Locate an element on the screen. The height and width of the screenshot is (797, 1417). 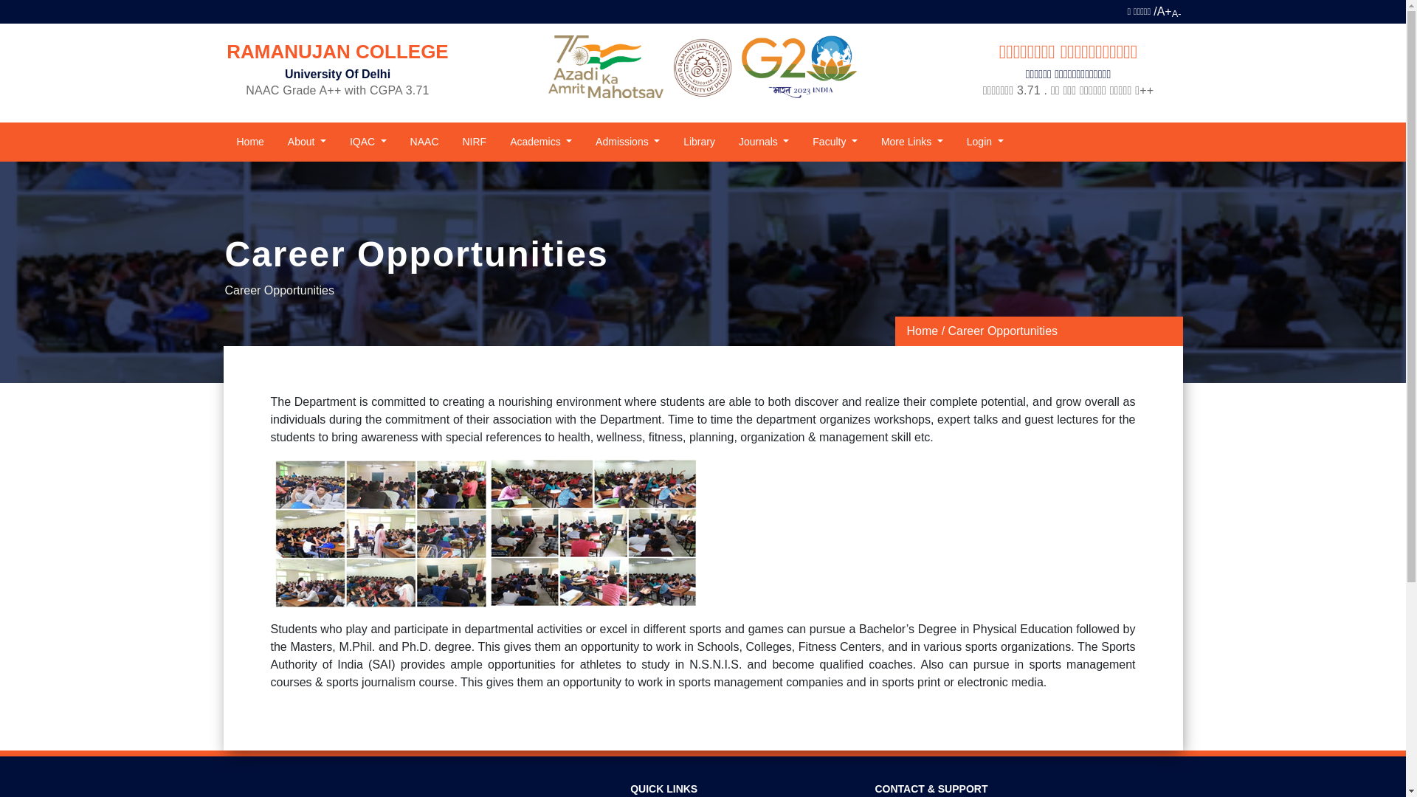
About is located at coordinates (307, 142).